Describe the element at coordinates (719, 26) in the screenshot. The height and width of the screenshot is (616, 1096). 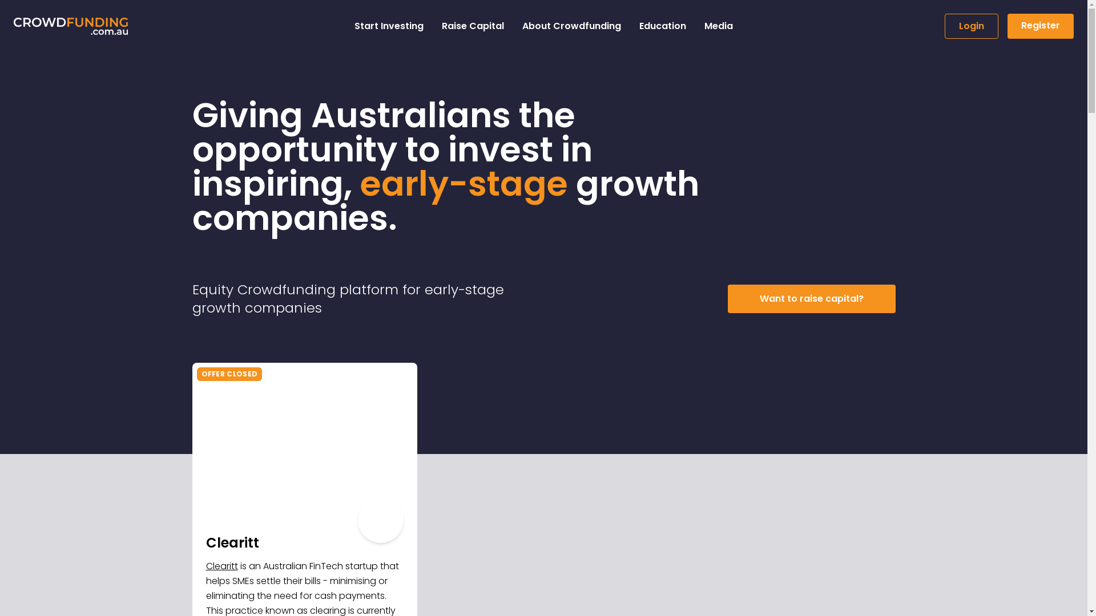
I see `Media` at that location.